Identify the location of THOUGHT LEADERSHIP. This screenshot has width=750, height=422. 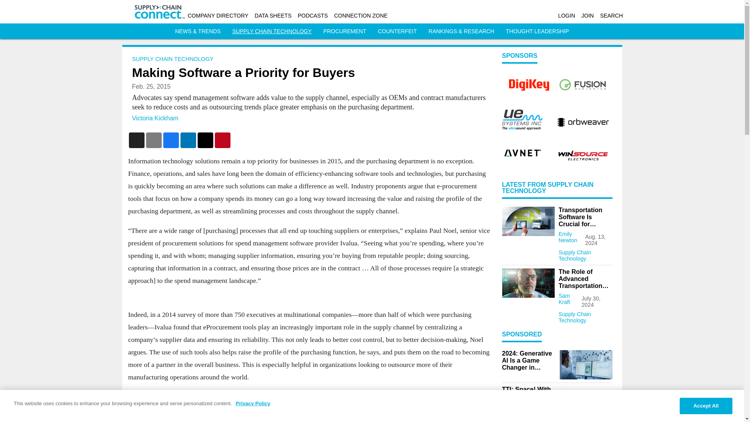
(537, 31).